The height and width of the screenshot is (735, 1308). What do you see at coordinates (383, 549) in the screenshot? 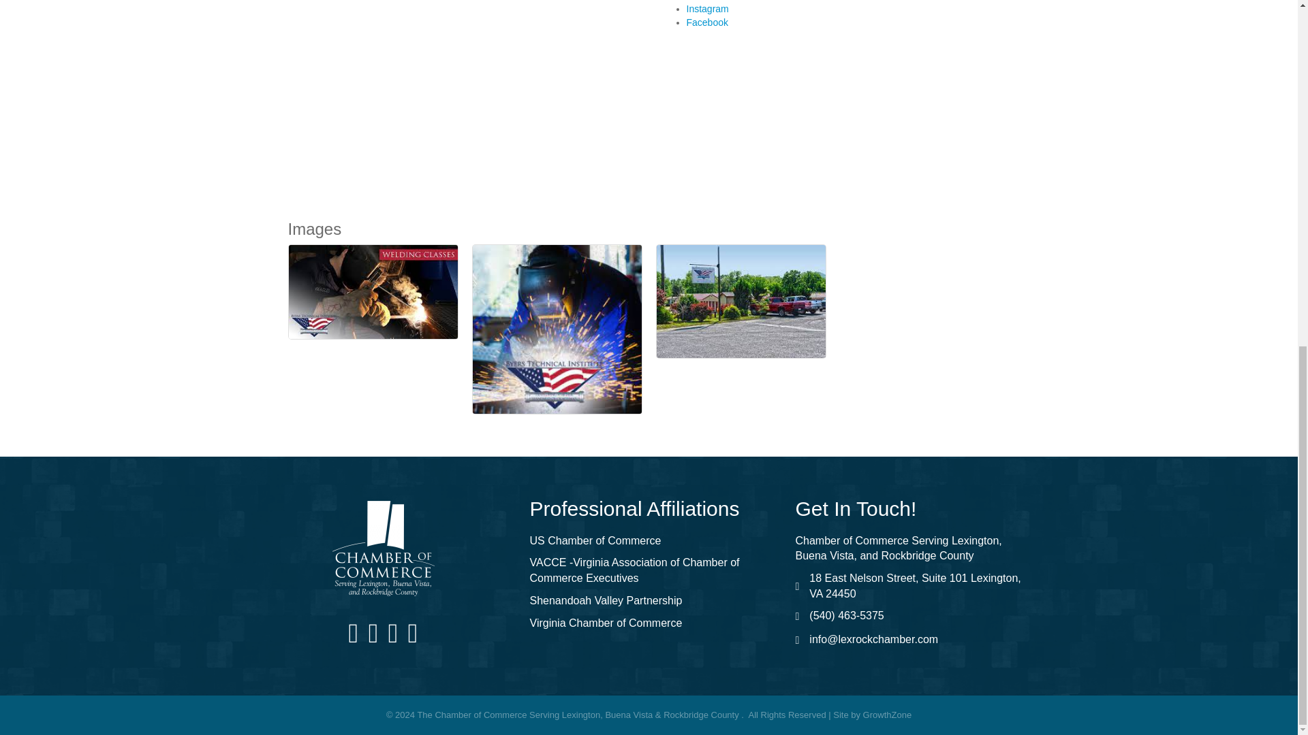
I see `White Chamber Logo` at bounding box center [383, 549].